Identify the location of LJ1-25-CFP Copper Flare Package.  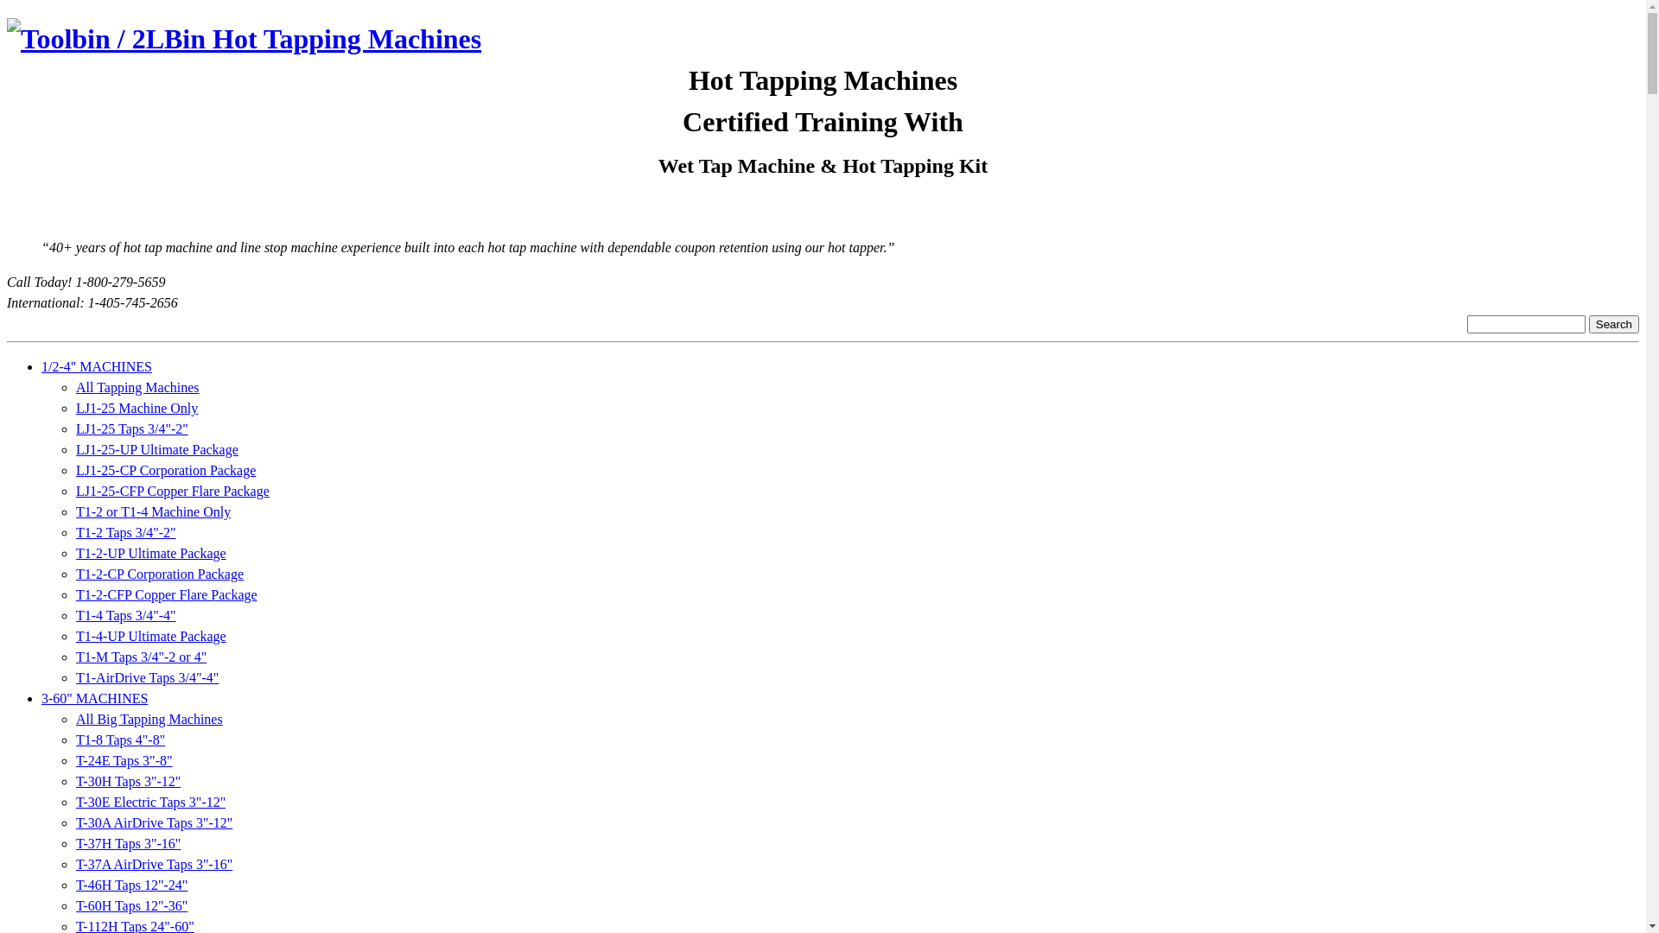
(173, 491).